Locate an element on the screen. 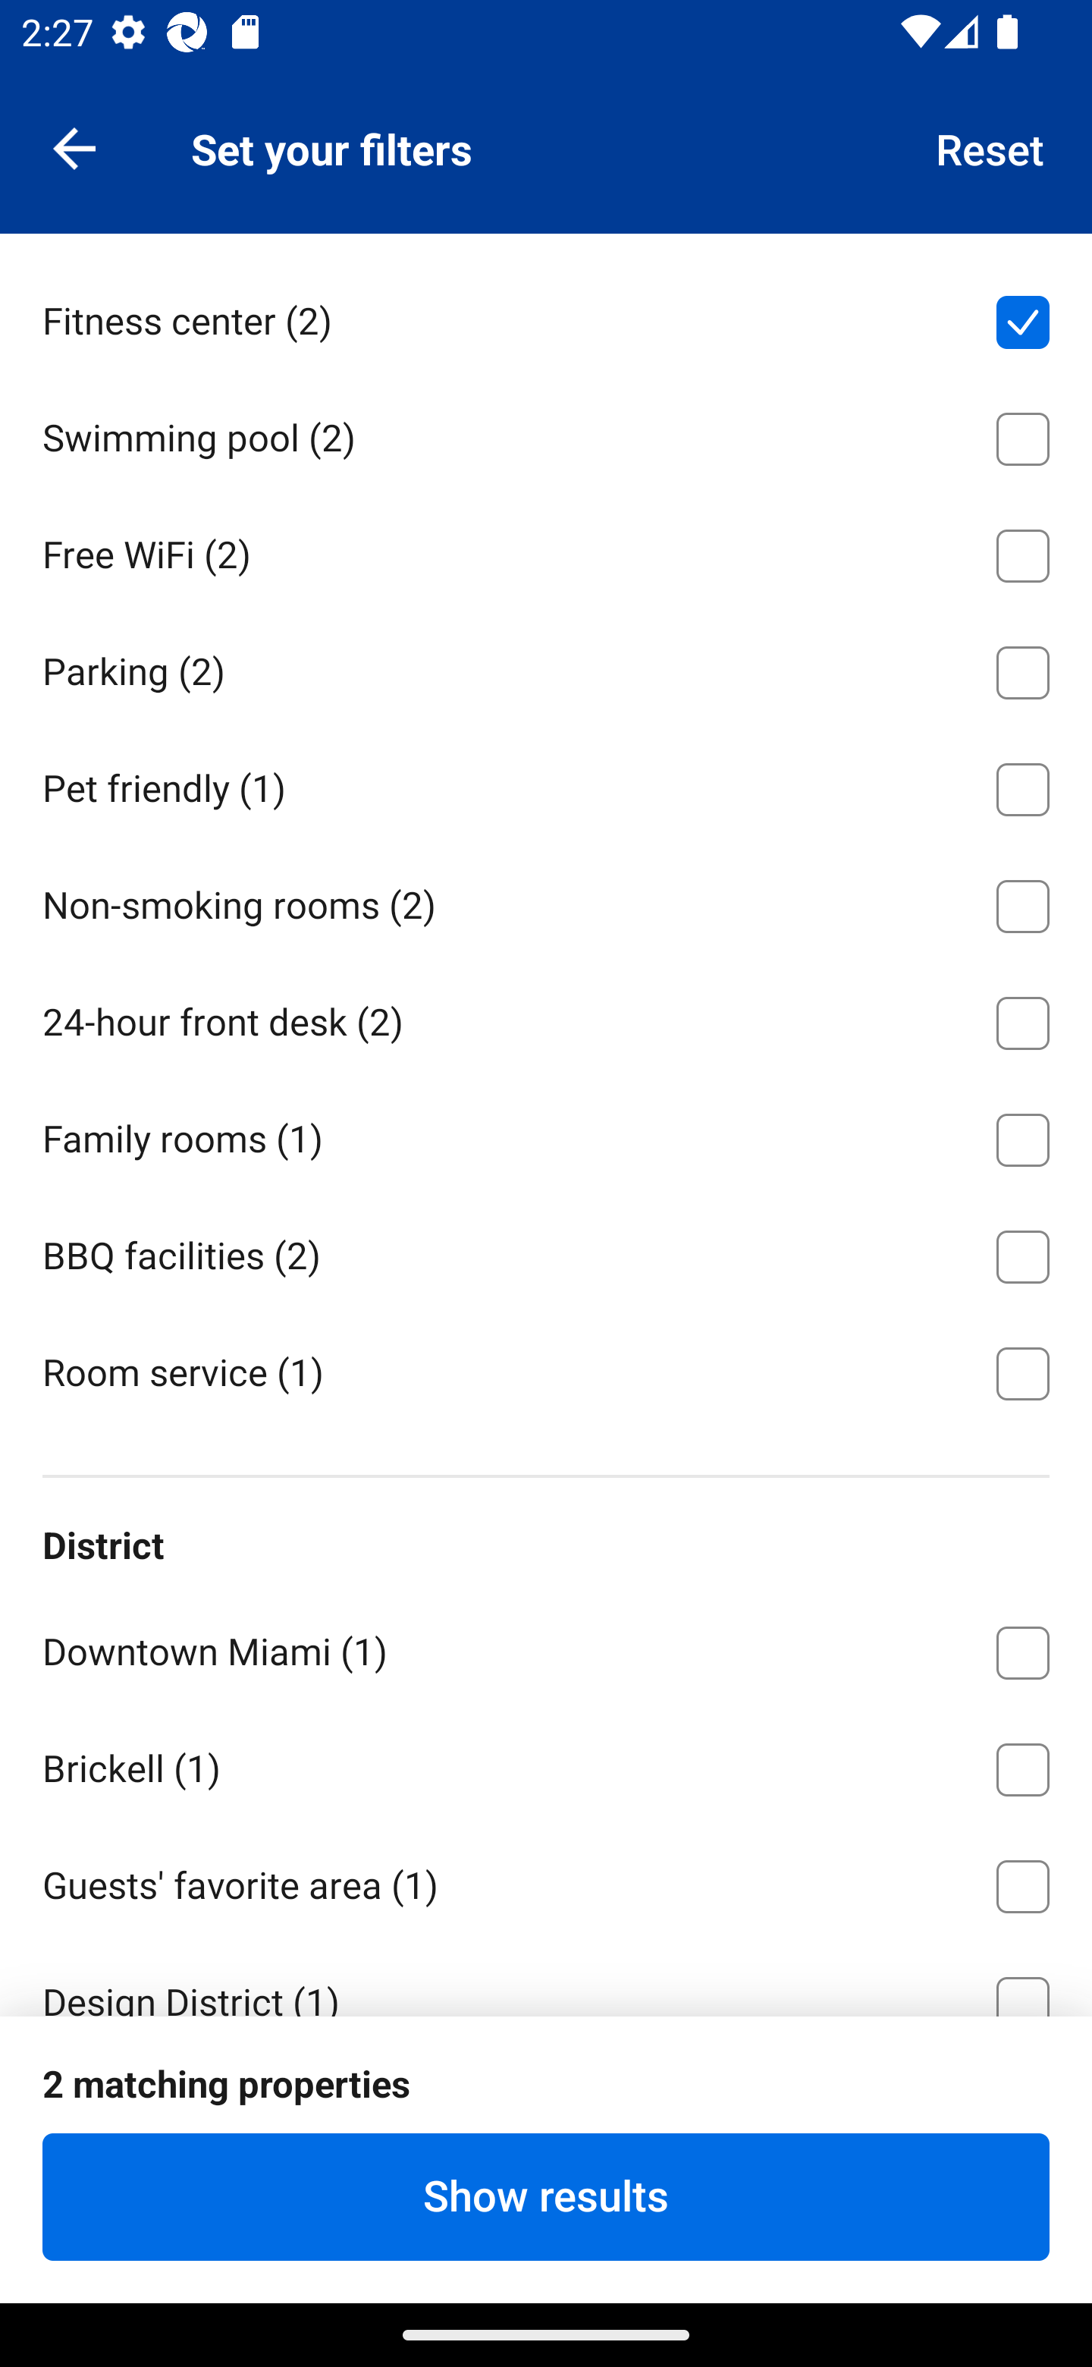 This screenshot has width=1092, height=2367. Fitness center ⁦(2) is located at coordinates (546, 317).